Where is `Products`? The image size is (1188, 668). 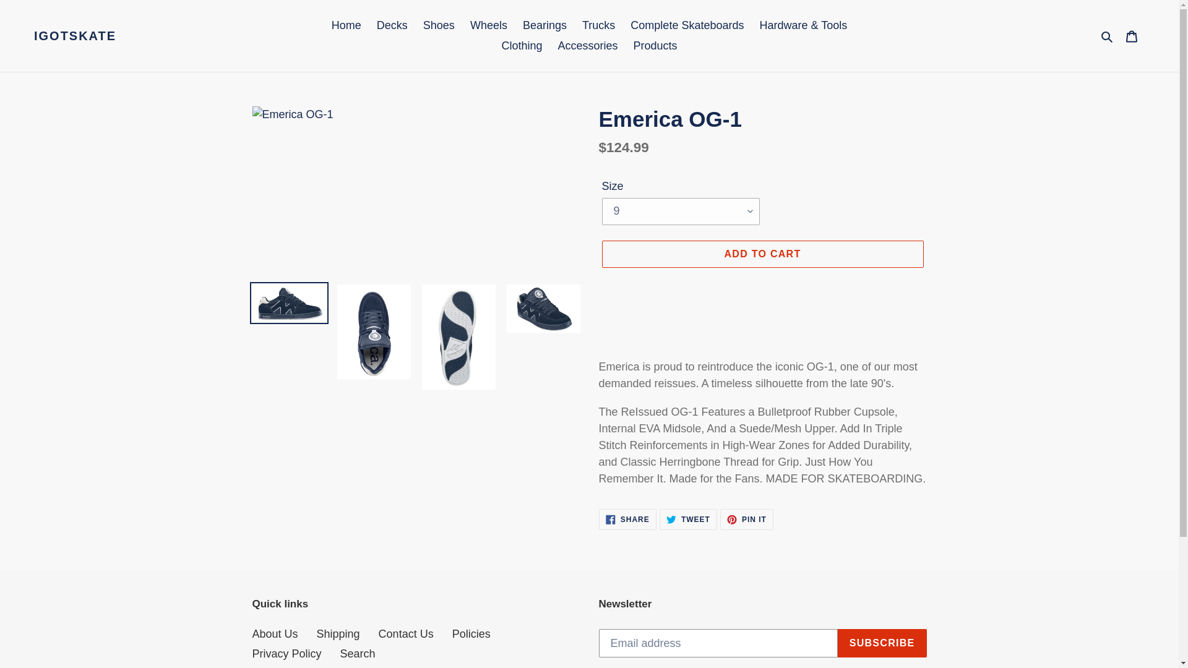
Products is located at coordinates (655, 46).